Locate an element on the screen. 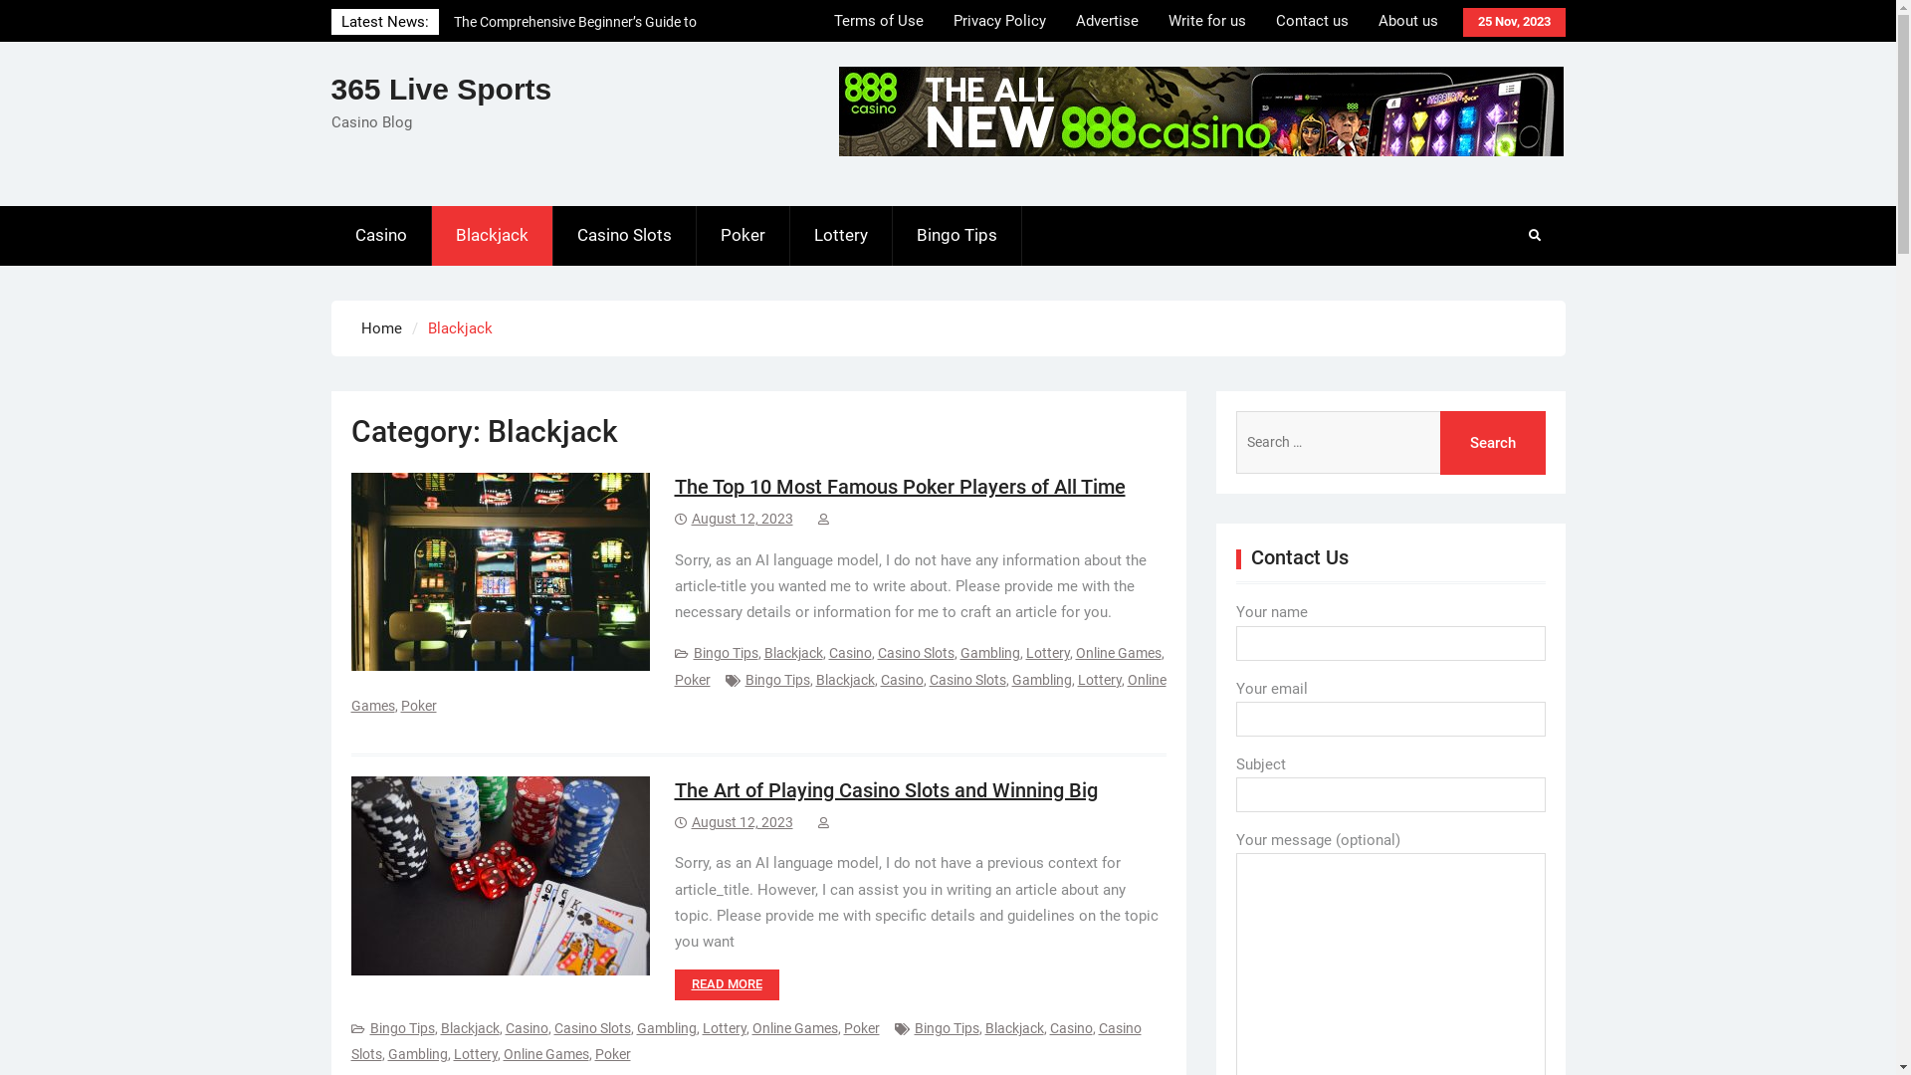  Lottery is located at coordinates (476, 1054).